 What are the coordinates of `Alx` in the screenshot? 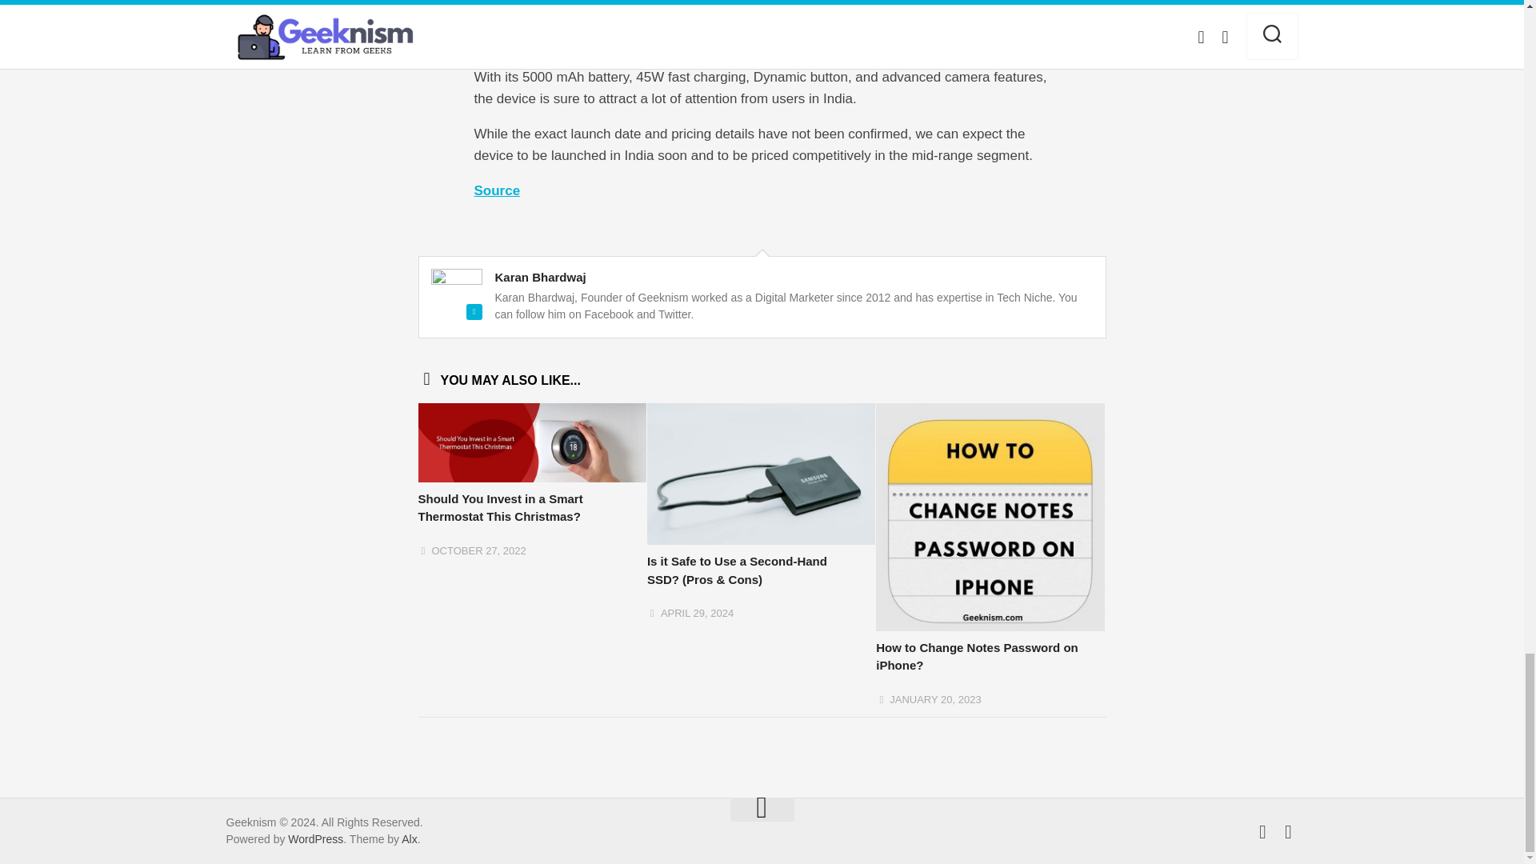 It's located at (408, 839).